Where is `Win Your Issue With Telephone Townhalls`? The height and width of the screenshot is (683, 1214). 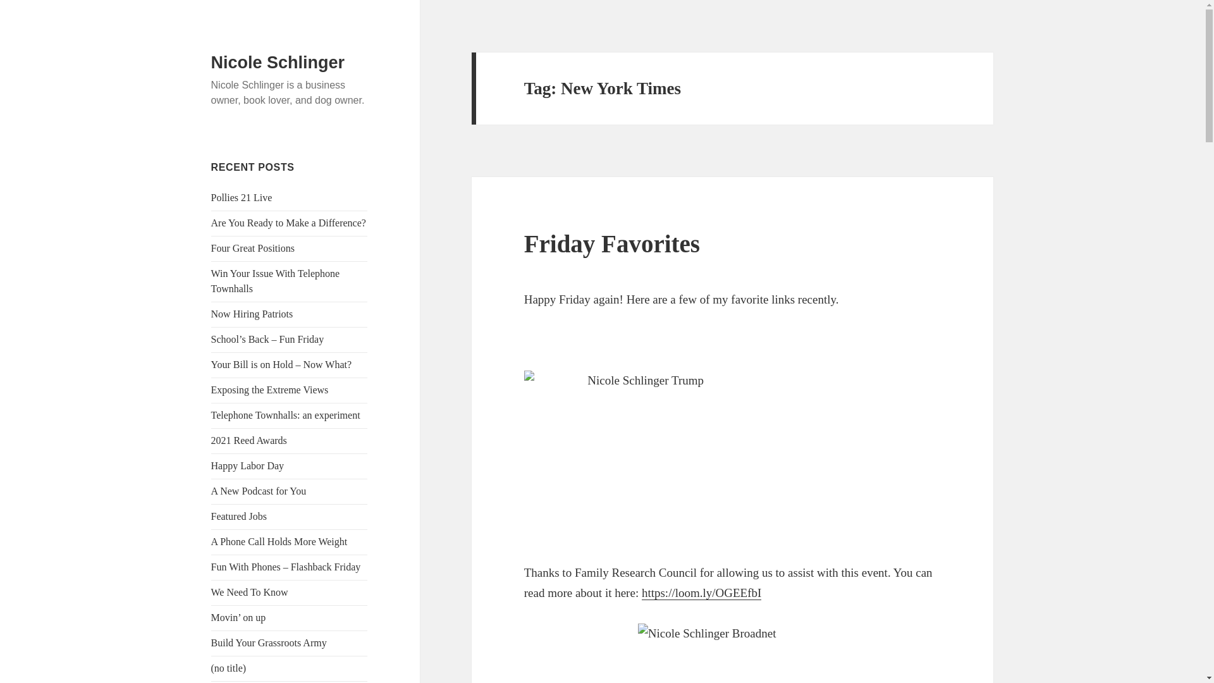 Win Your Issue With Telephone Townhalls is located at coordinates (276, 281).